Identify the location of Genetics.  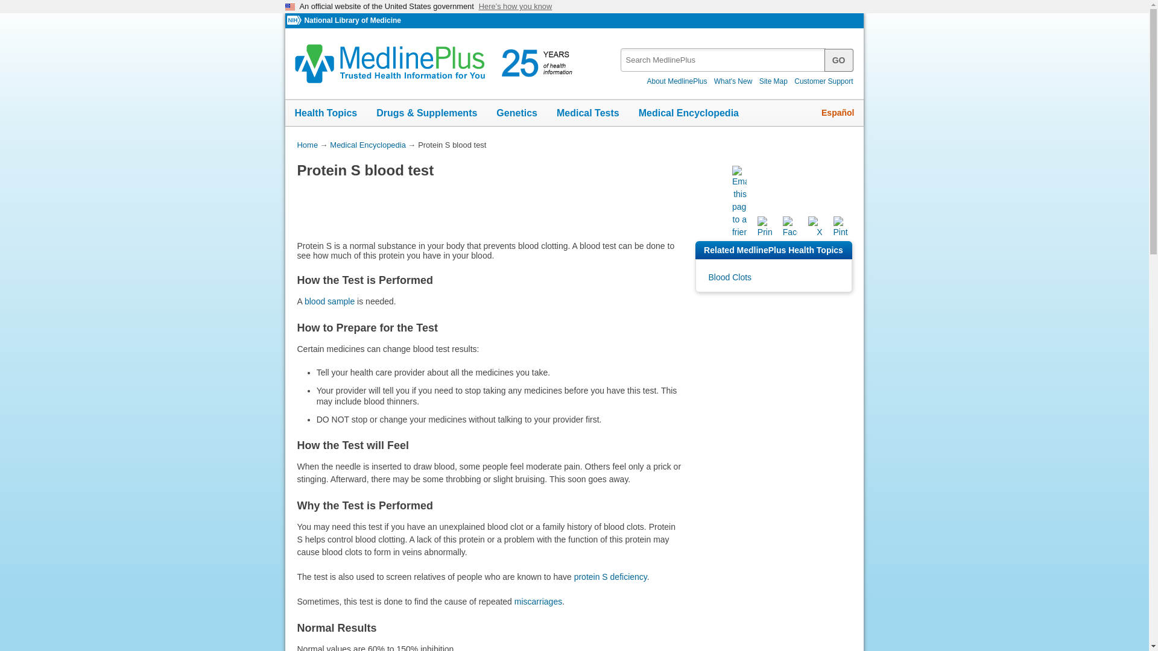
(516, 113).